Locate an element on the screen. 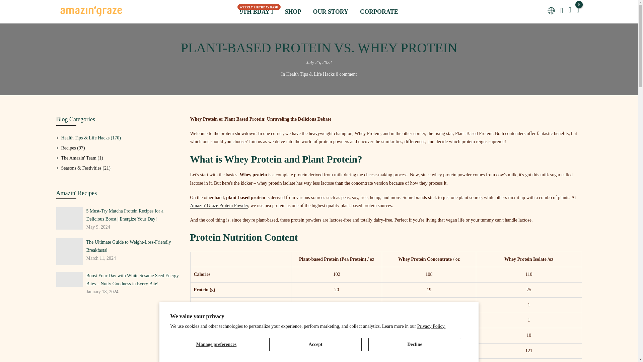 The height and width of the screenshot is (362, 643). Decline is located at coordinates (415, 344).